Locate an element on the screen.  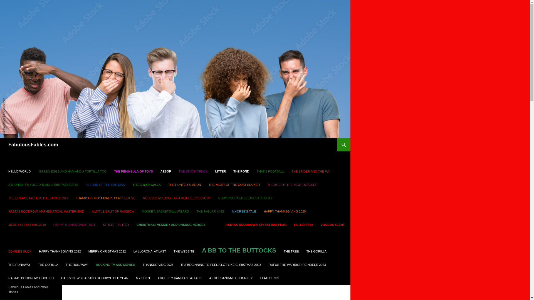
THE AGE OF THE NIGHT STALKER is located at coordinates (292, 188).